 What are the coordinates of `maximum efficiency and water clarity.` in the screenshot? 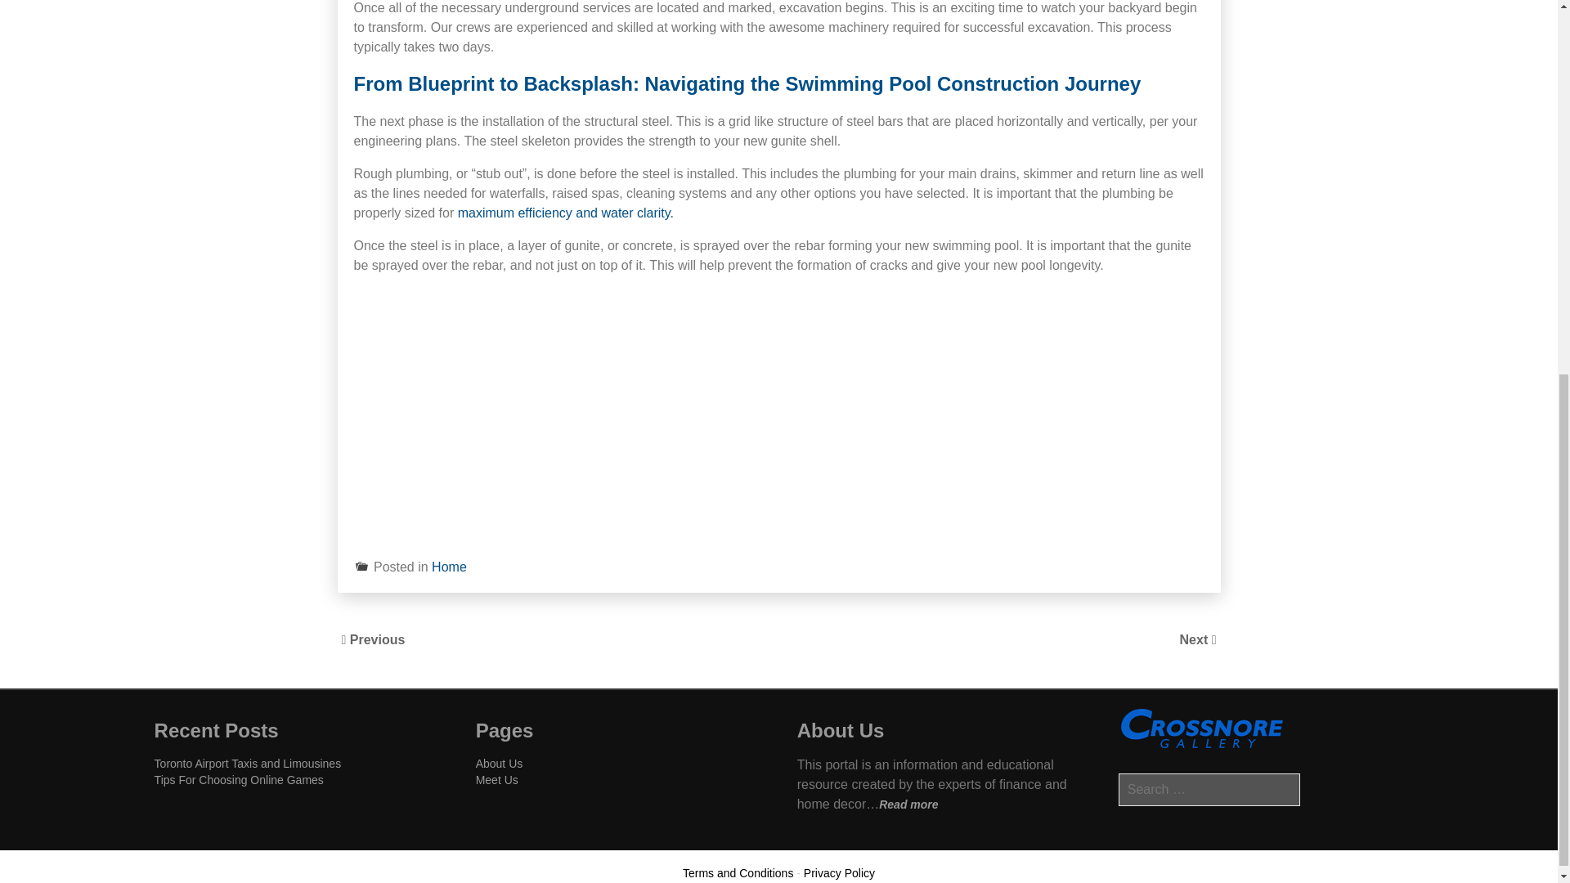 It's located at (566, 213).